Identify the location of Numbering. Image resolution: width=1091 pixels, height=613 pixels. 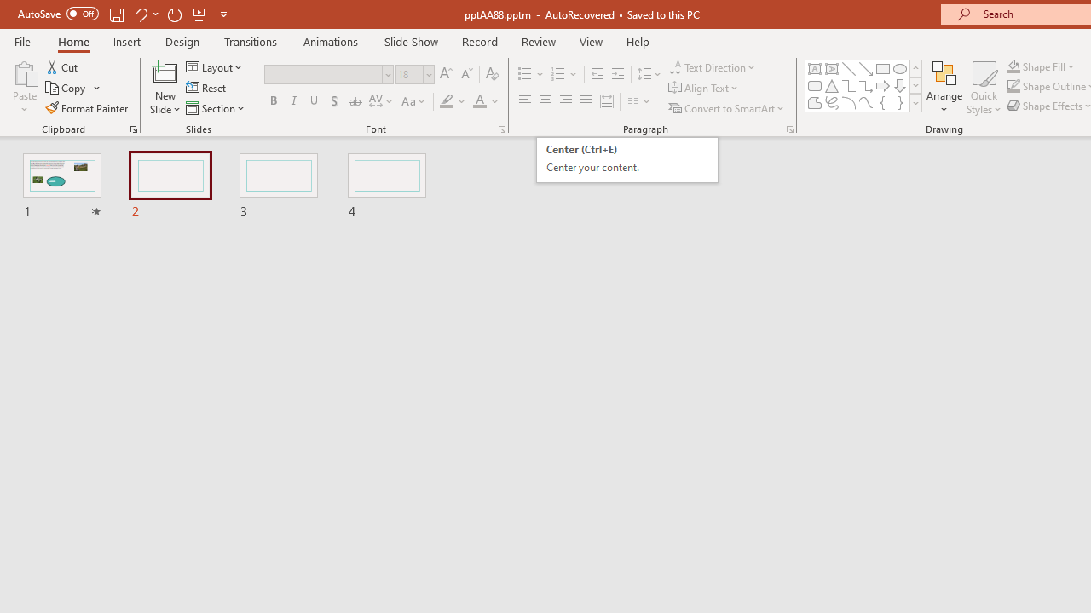
(557, 75).